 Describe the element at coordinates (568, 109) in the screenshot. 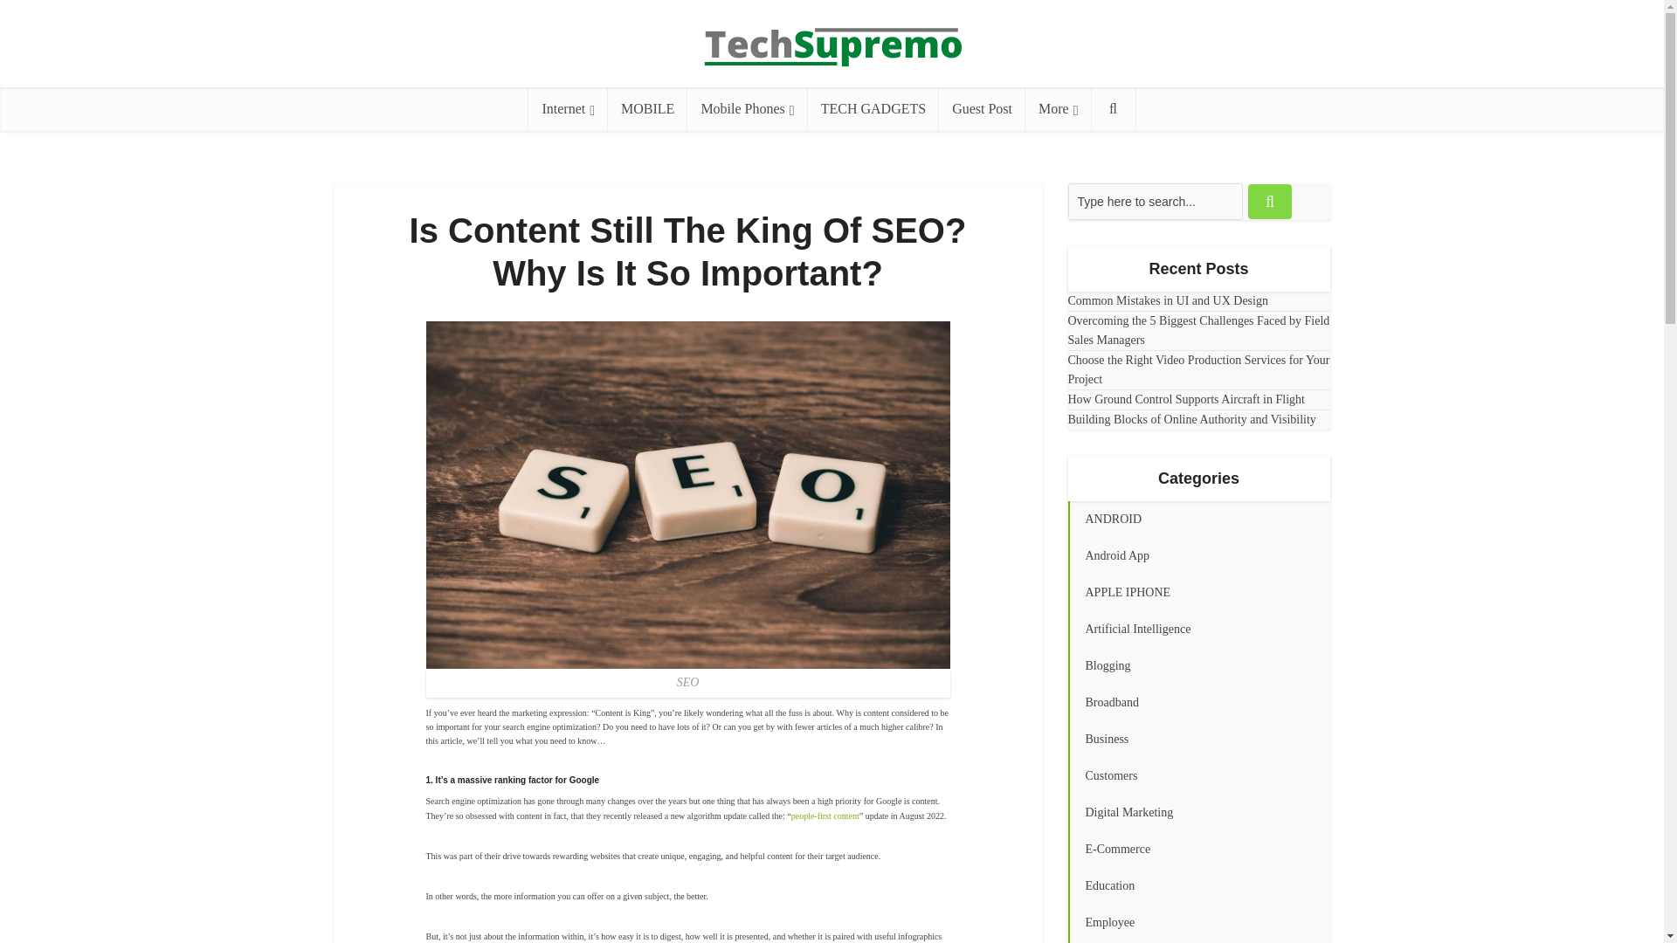

I see `Internet` at that location.